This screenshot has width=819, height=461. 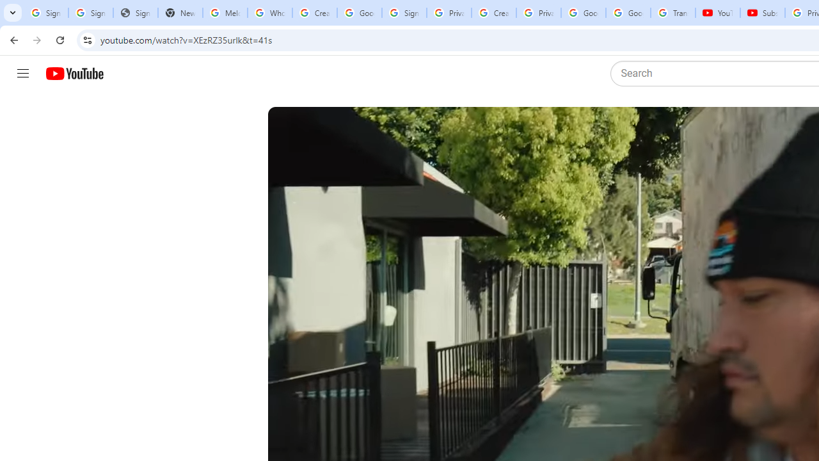 What do you see at coordinates (763, 13) in the screenshot?
I see `Subscriptions - YouTube` at bounding box center [763, 13].